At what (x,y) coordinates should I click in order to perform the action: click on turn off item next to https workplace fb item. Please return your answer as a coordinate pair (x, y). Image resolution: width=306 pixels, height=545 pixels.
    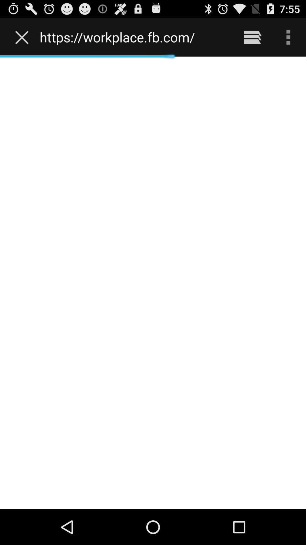
    Looking at the image, I should click on (23, 37).